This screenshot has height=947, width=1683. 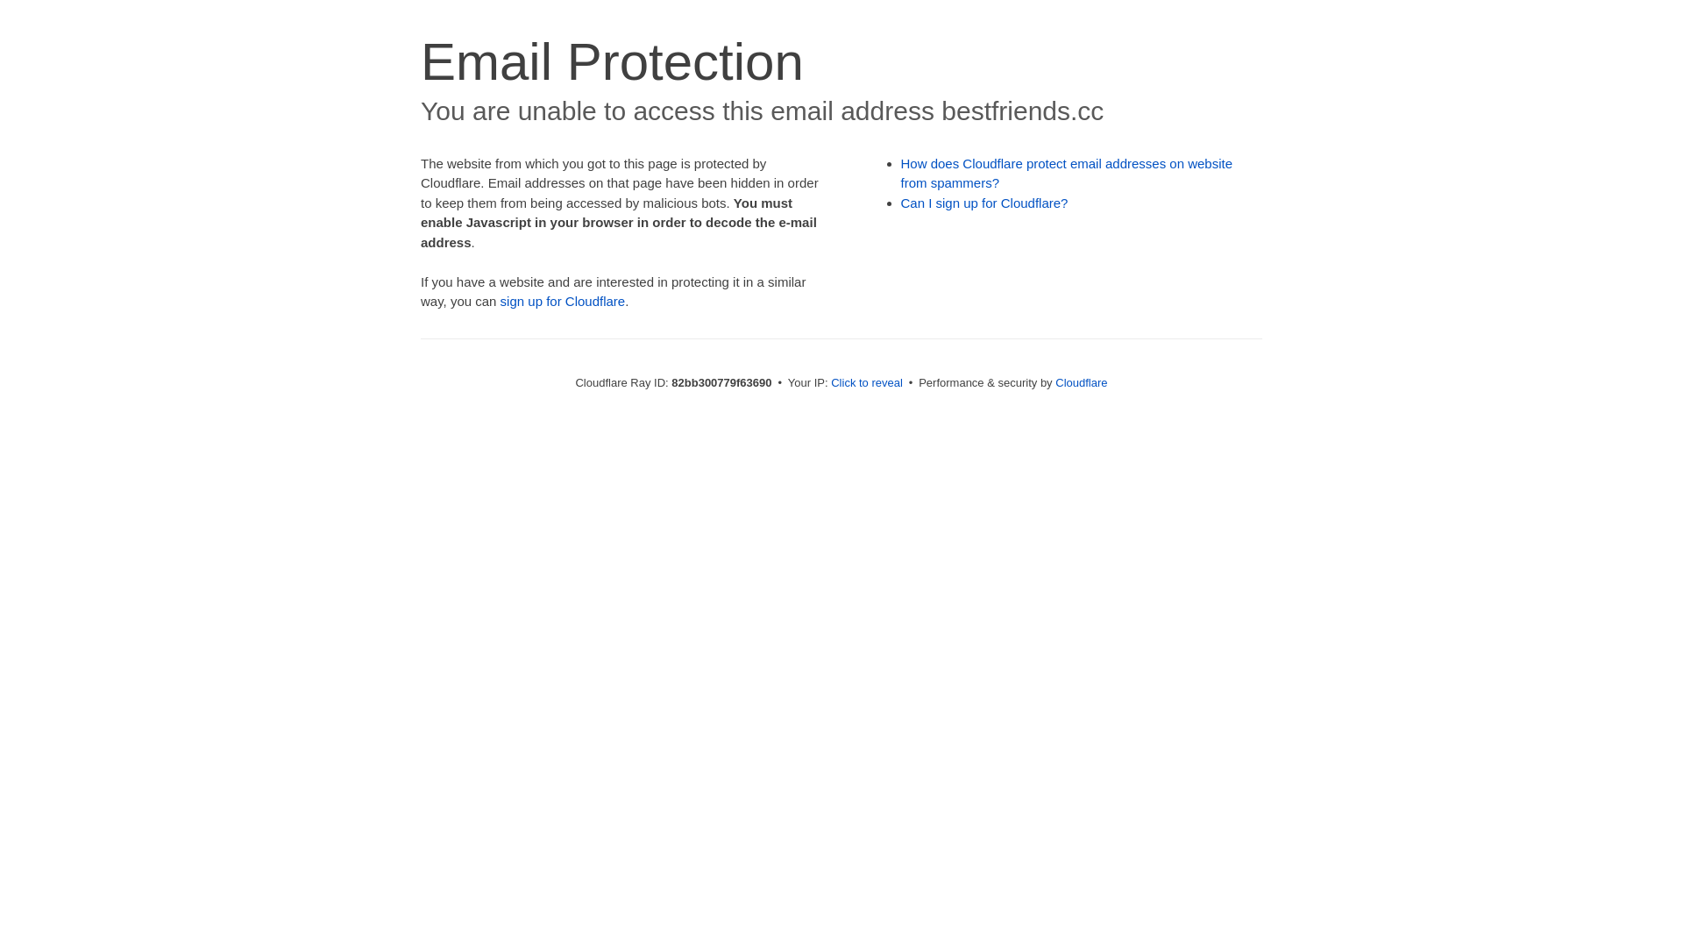 I want to click on Can I sign up for Cloudflare?, so click(x=985, y=203).